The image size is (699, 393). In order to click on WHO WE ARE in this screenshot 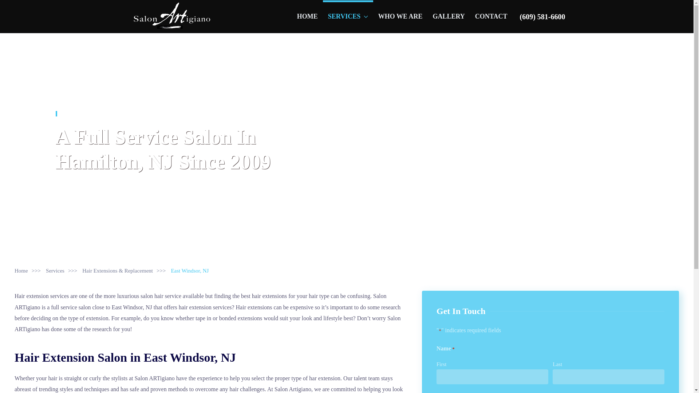, I will do `click(400, 16)`.